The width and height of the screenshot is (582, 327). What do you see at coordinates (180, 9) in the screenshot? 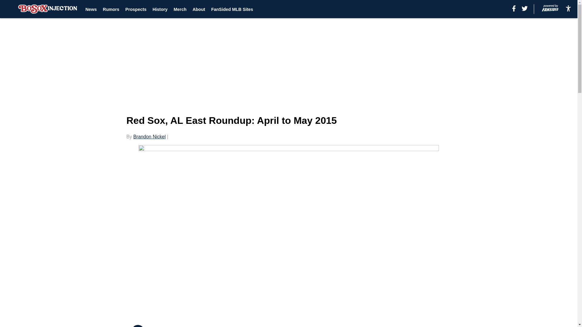
I see `Merch` at bounding box center [180, 9].